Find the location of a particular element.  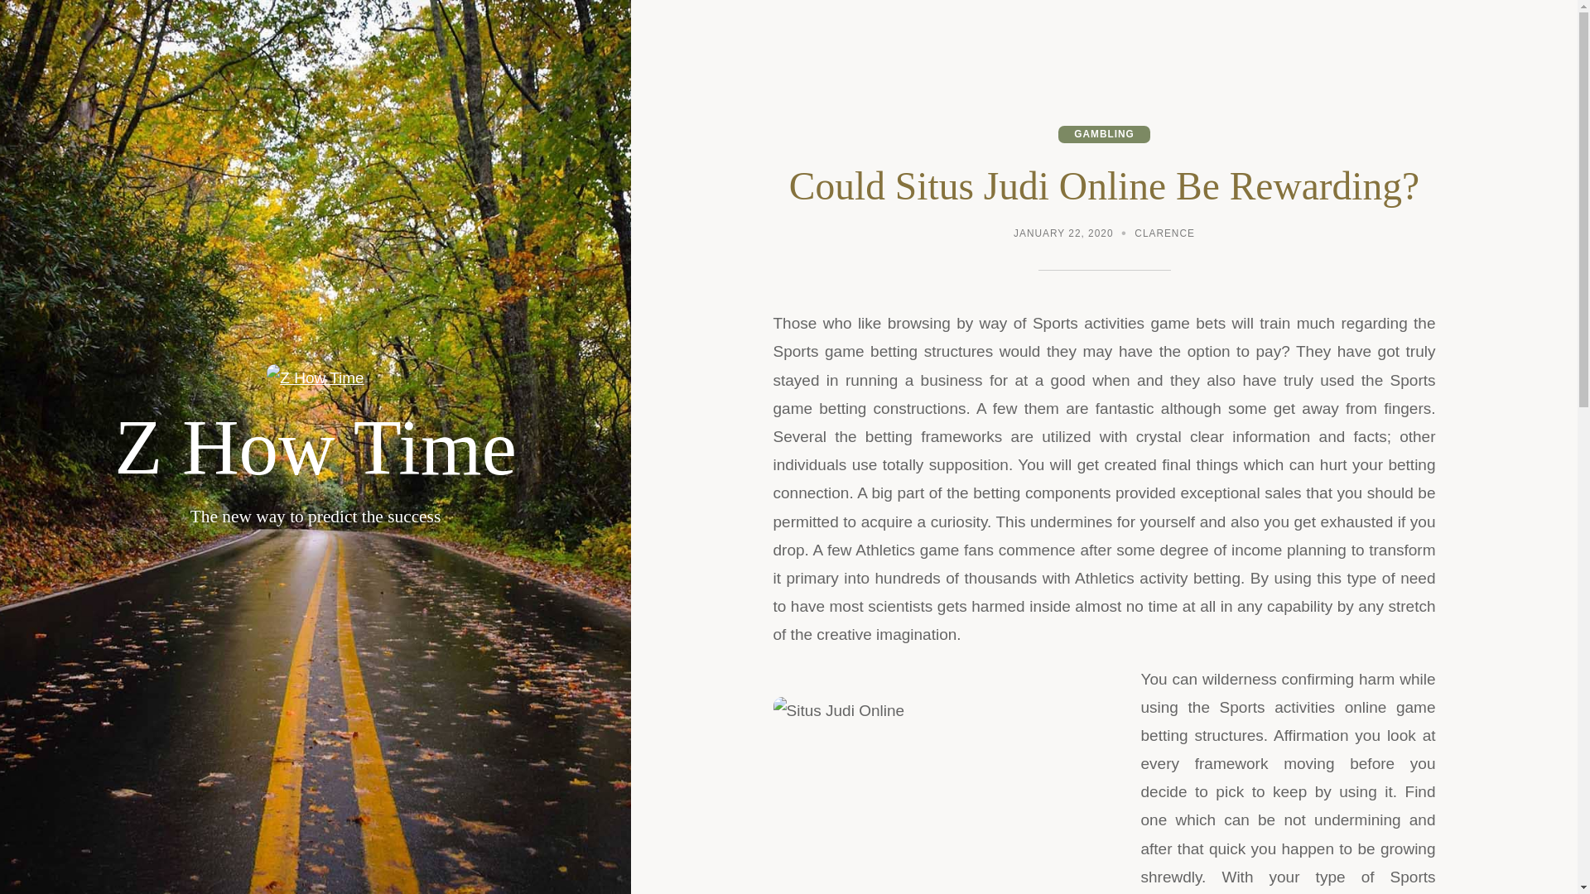

CLARENCE is located at coordinates (1164, 235).